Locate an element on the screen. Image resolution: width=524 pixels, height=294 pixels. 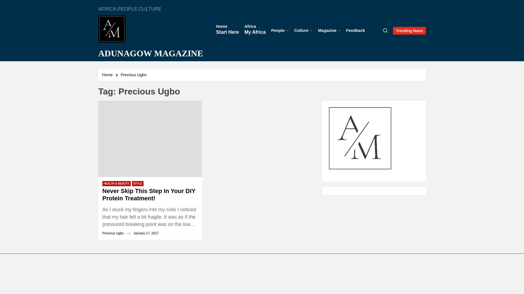
Trending News is located at coordinates (409, 31).